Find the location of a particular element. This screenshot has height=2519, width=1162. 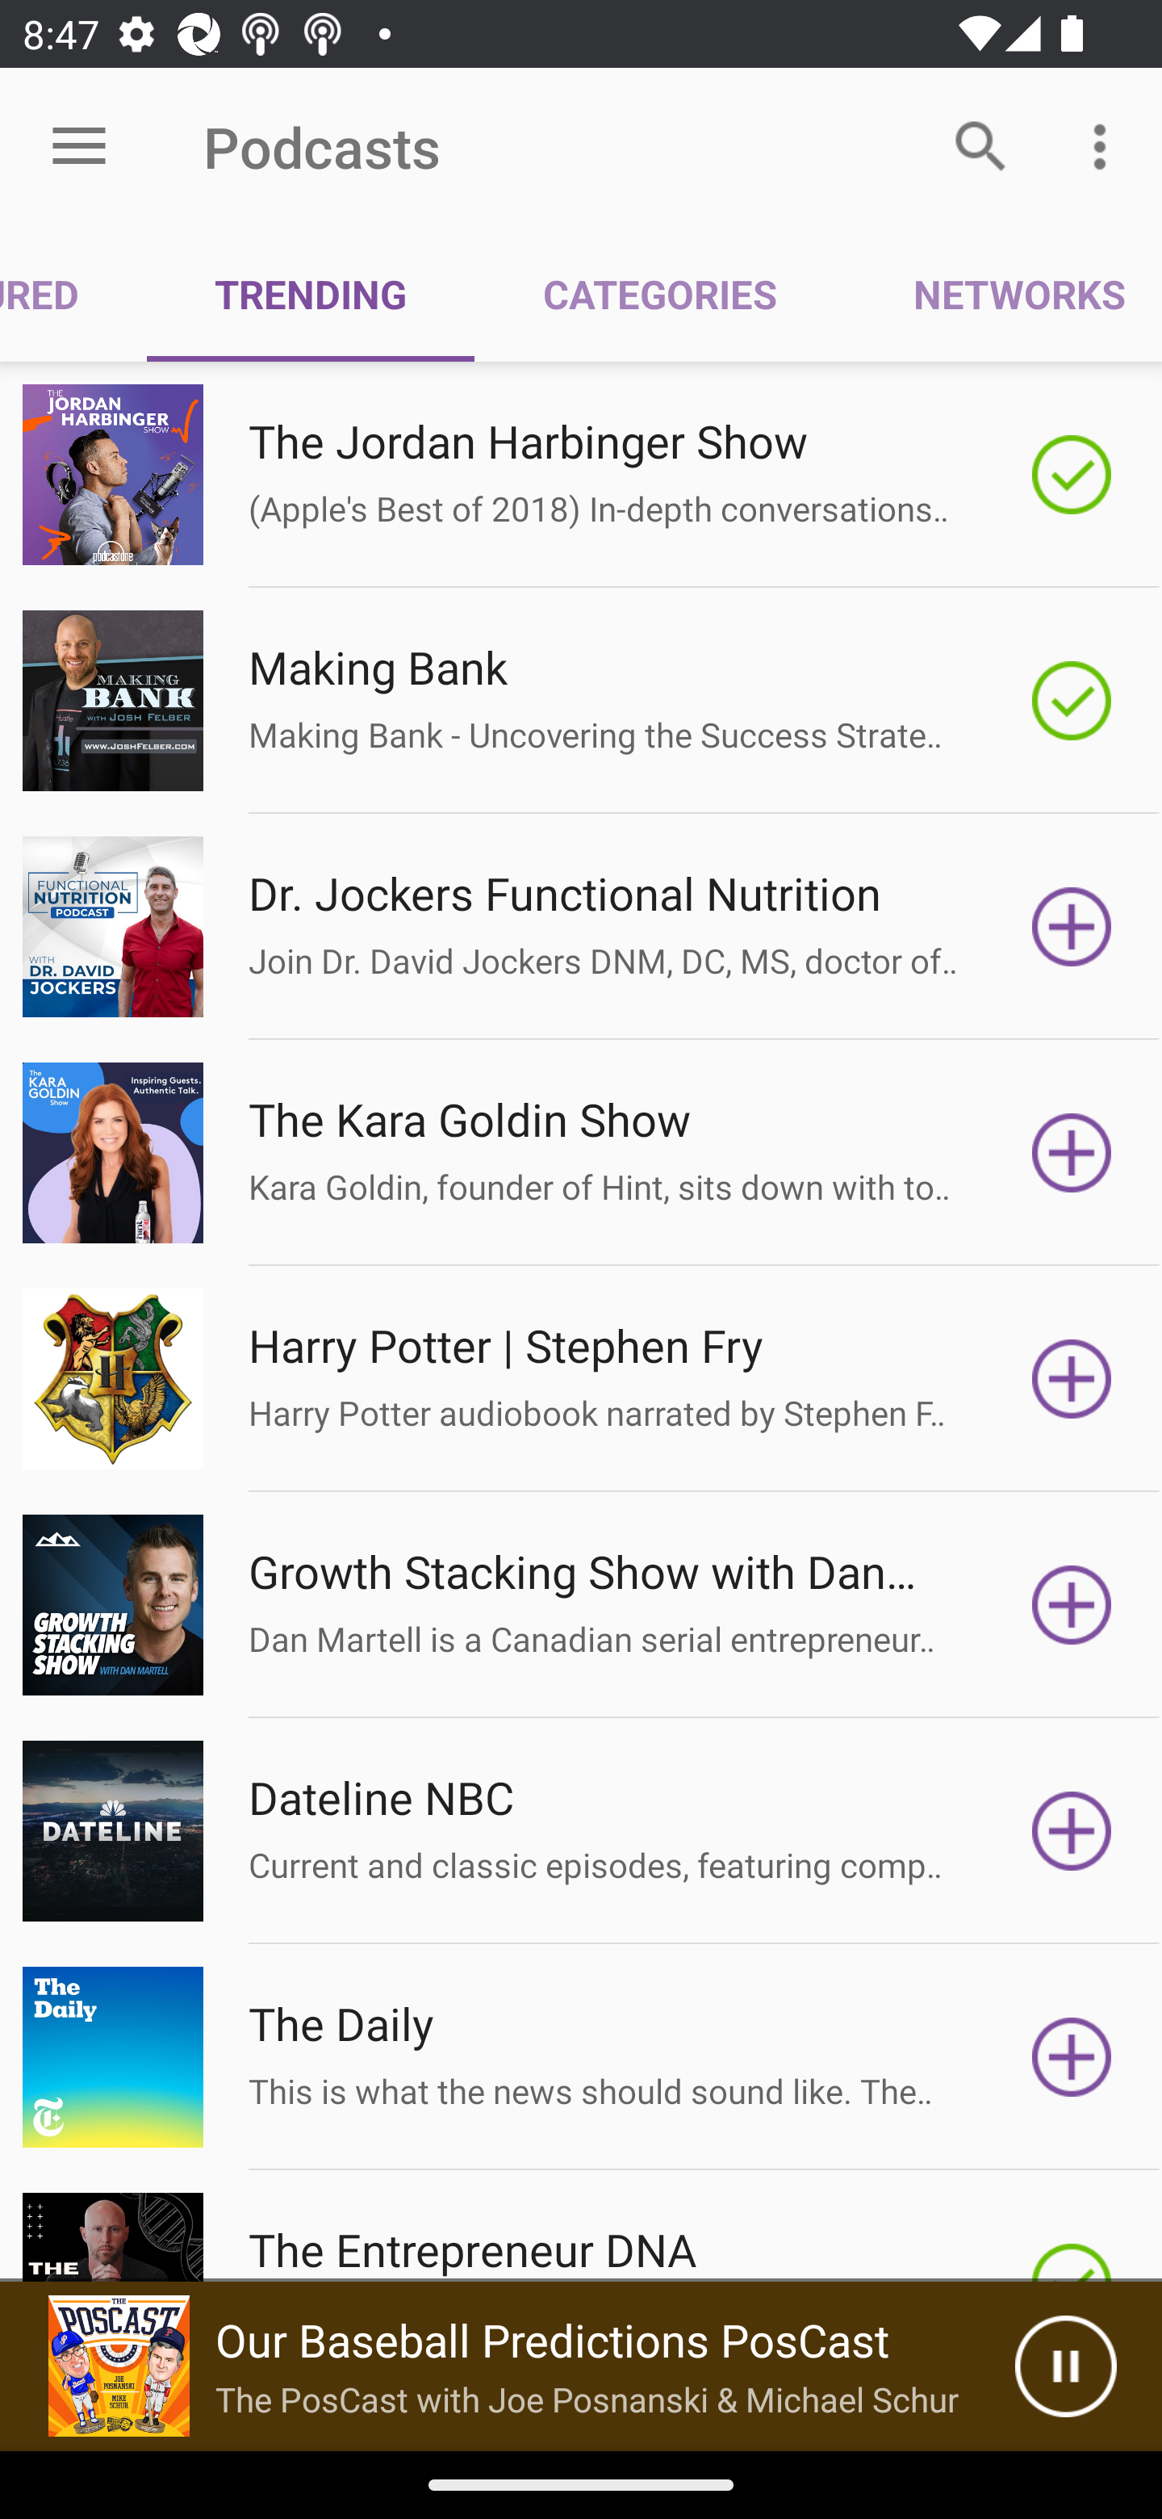

Subscribe is located at coordinates (1072, 1831).